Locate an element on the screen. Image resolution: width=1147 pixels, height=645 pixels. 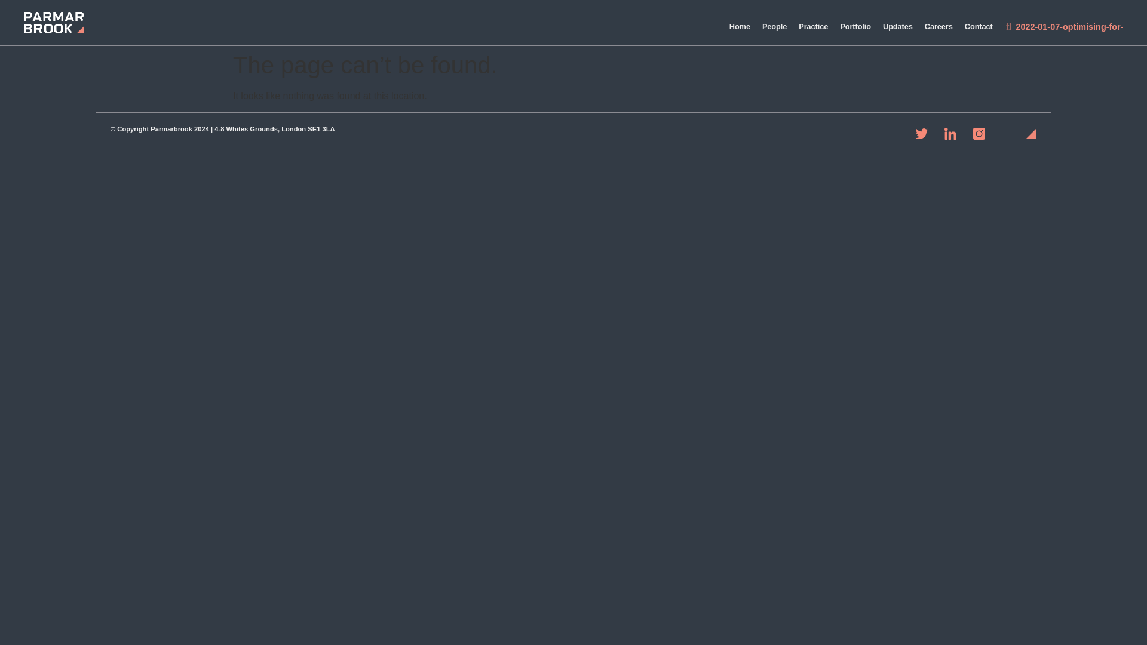
Contact is located at coordinates (979, 26).